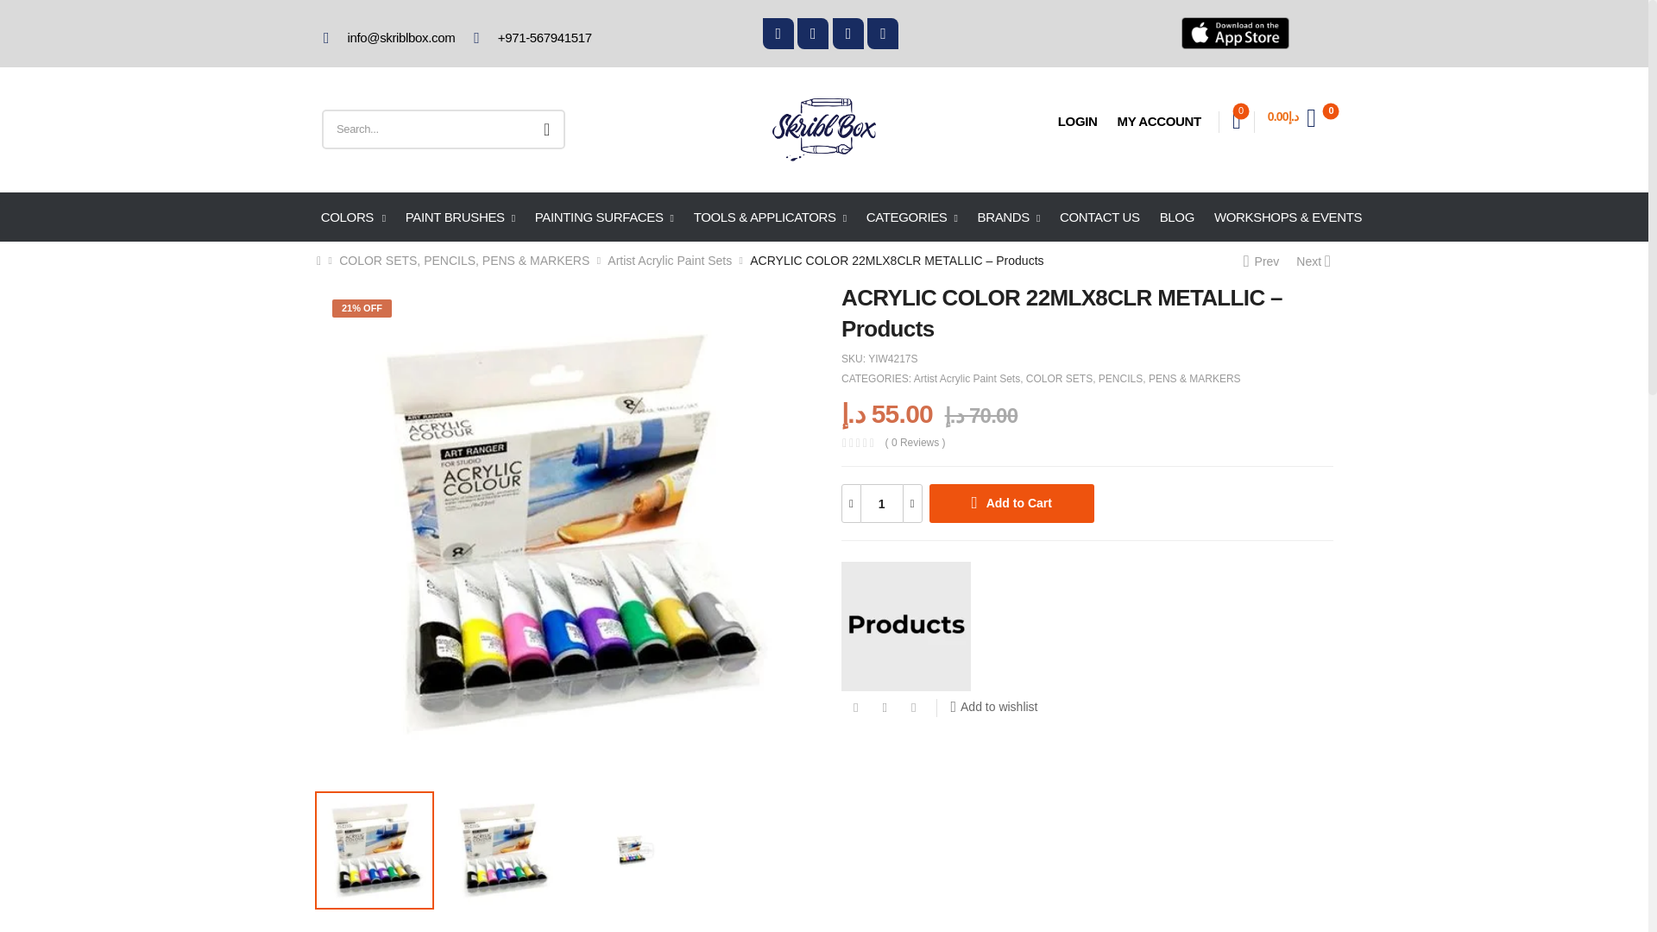 This screenshot has height=932, width=1657. What do you see at coordinates (362, 308) in the screenshot?
I see `On-Sale Product` at bounding box center [362, 308].